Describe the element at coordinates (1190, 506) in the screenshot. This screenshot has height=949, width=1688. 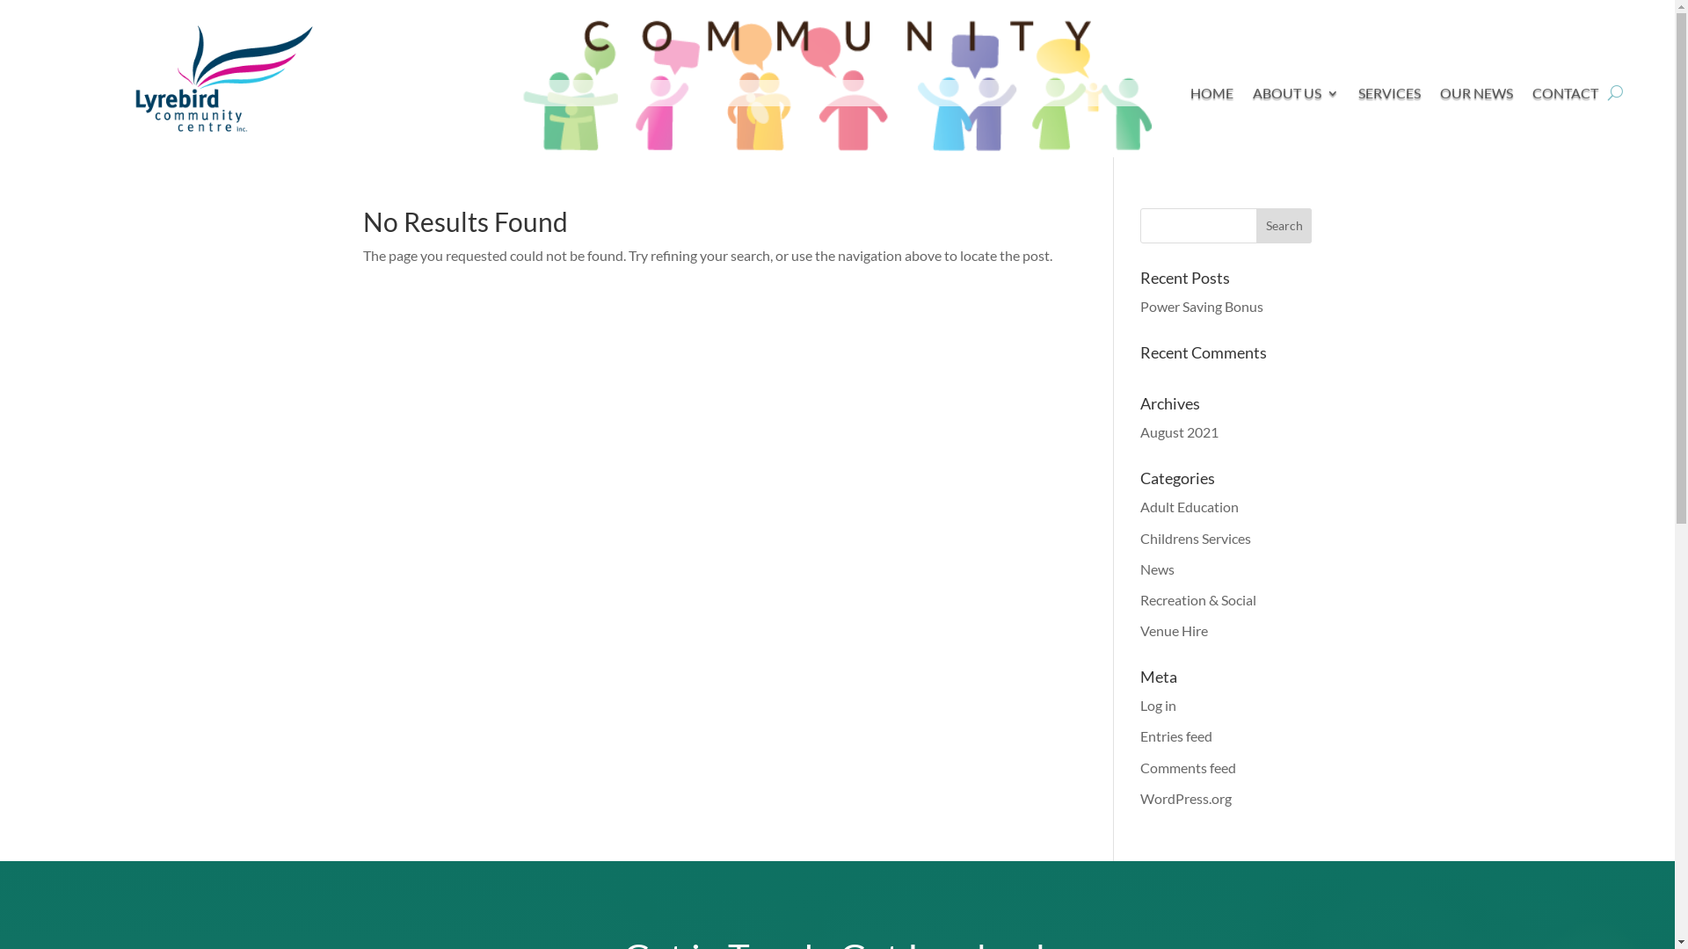
I see `Adult Education` at that location.